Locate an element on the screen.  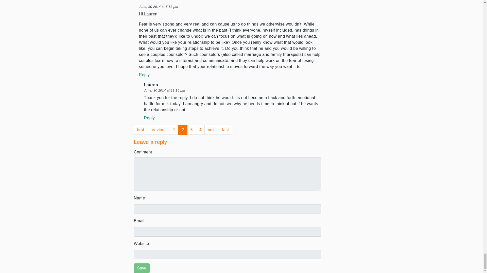
Go to last page is located at coordinates (225, 130).